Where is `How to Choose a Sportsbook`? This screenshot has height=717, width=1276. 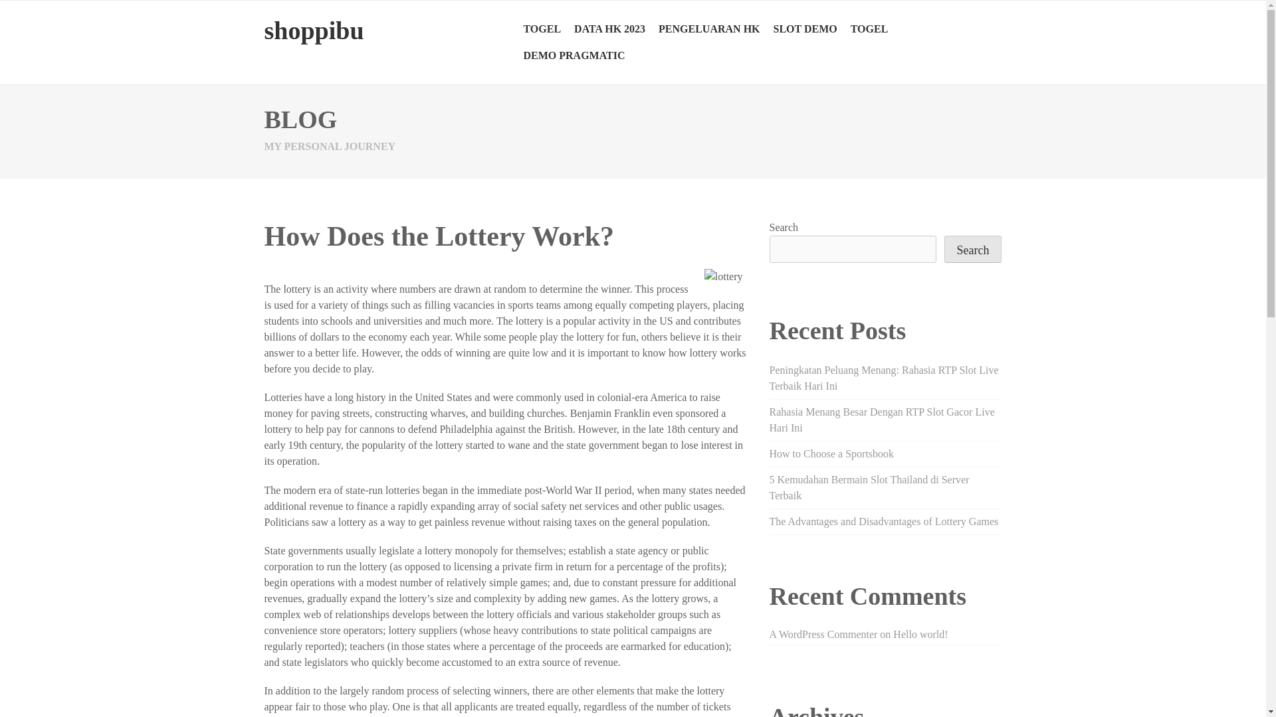 How to Choose a Sportsbook is located at coordinates (831, 454).